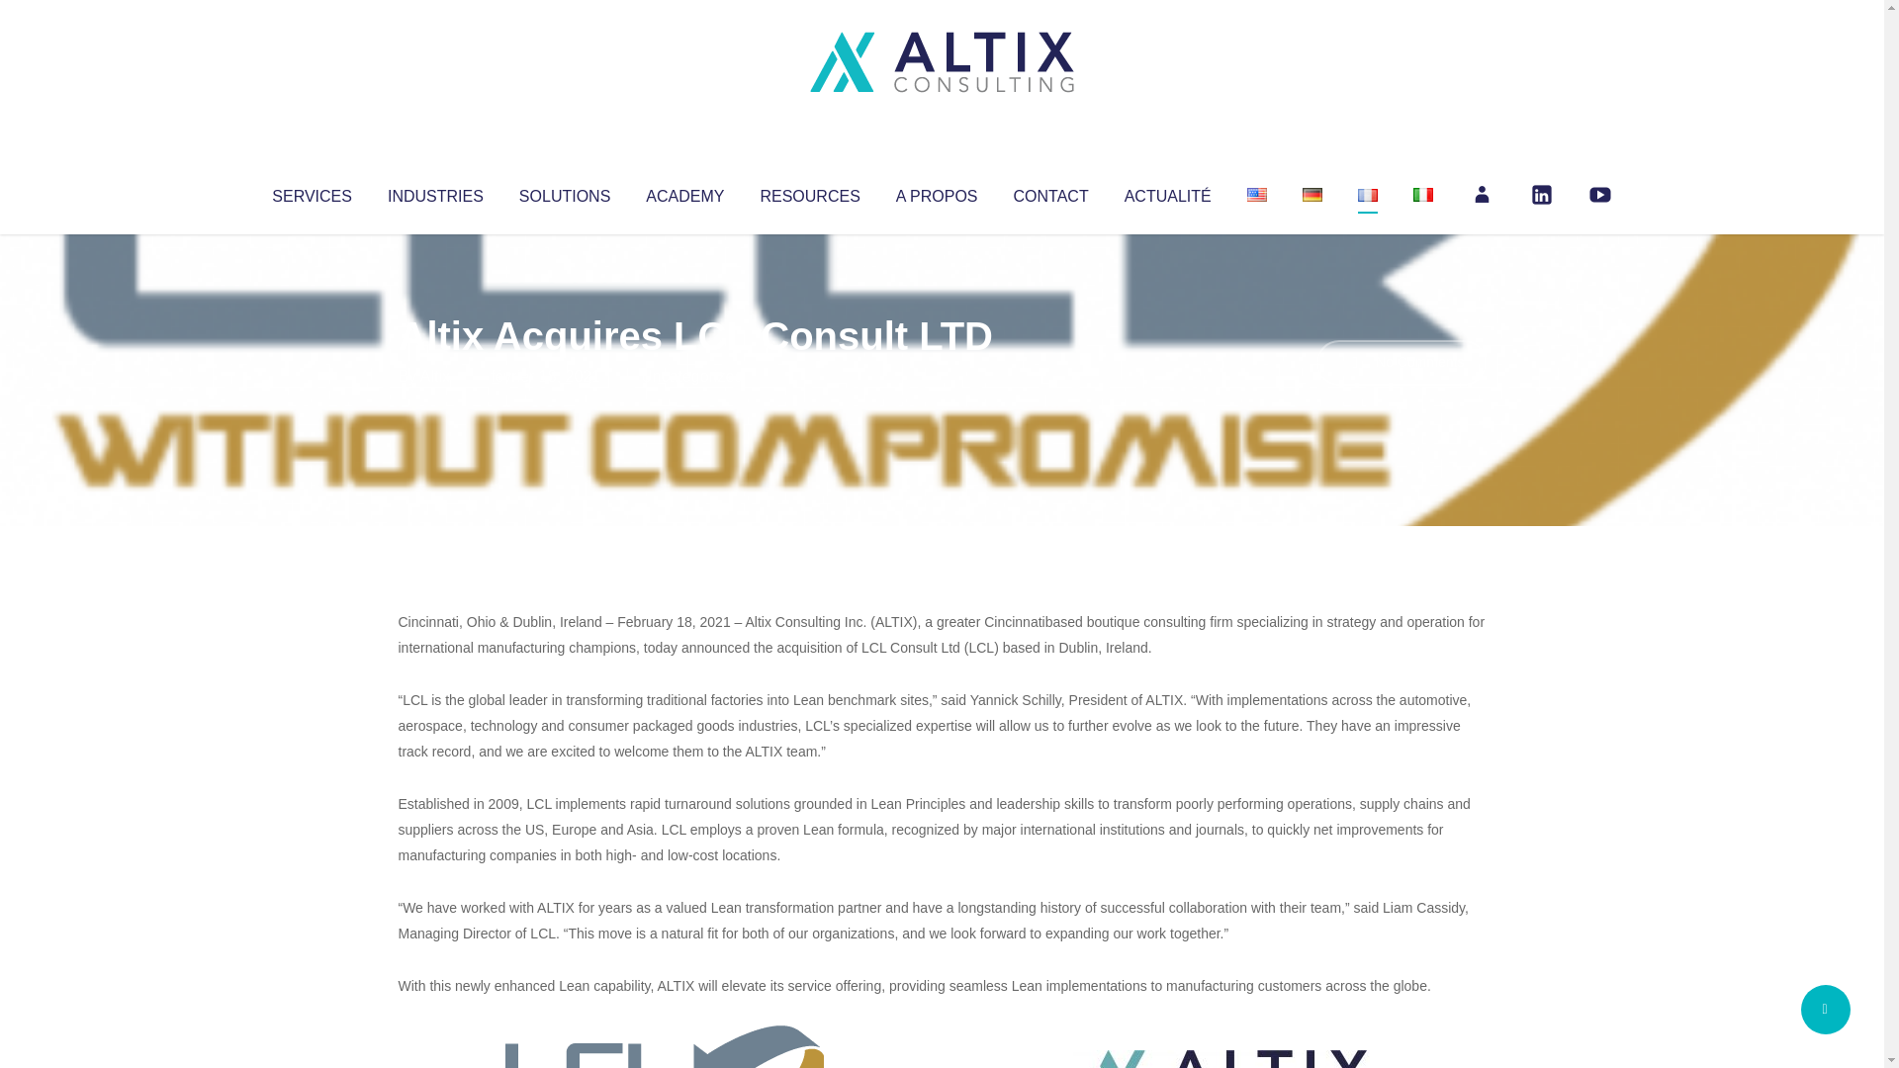 This screenshot has height=1068, width=1899. What do you see at coordinates (564, 192) in the screenshot?
I see `SOLUTIONS` at bounding box center [564, 192].